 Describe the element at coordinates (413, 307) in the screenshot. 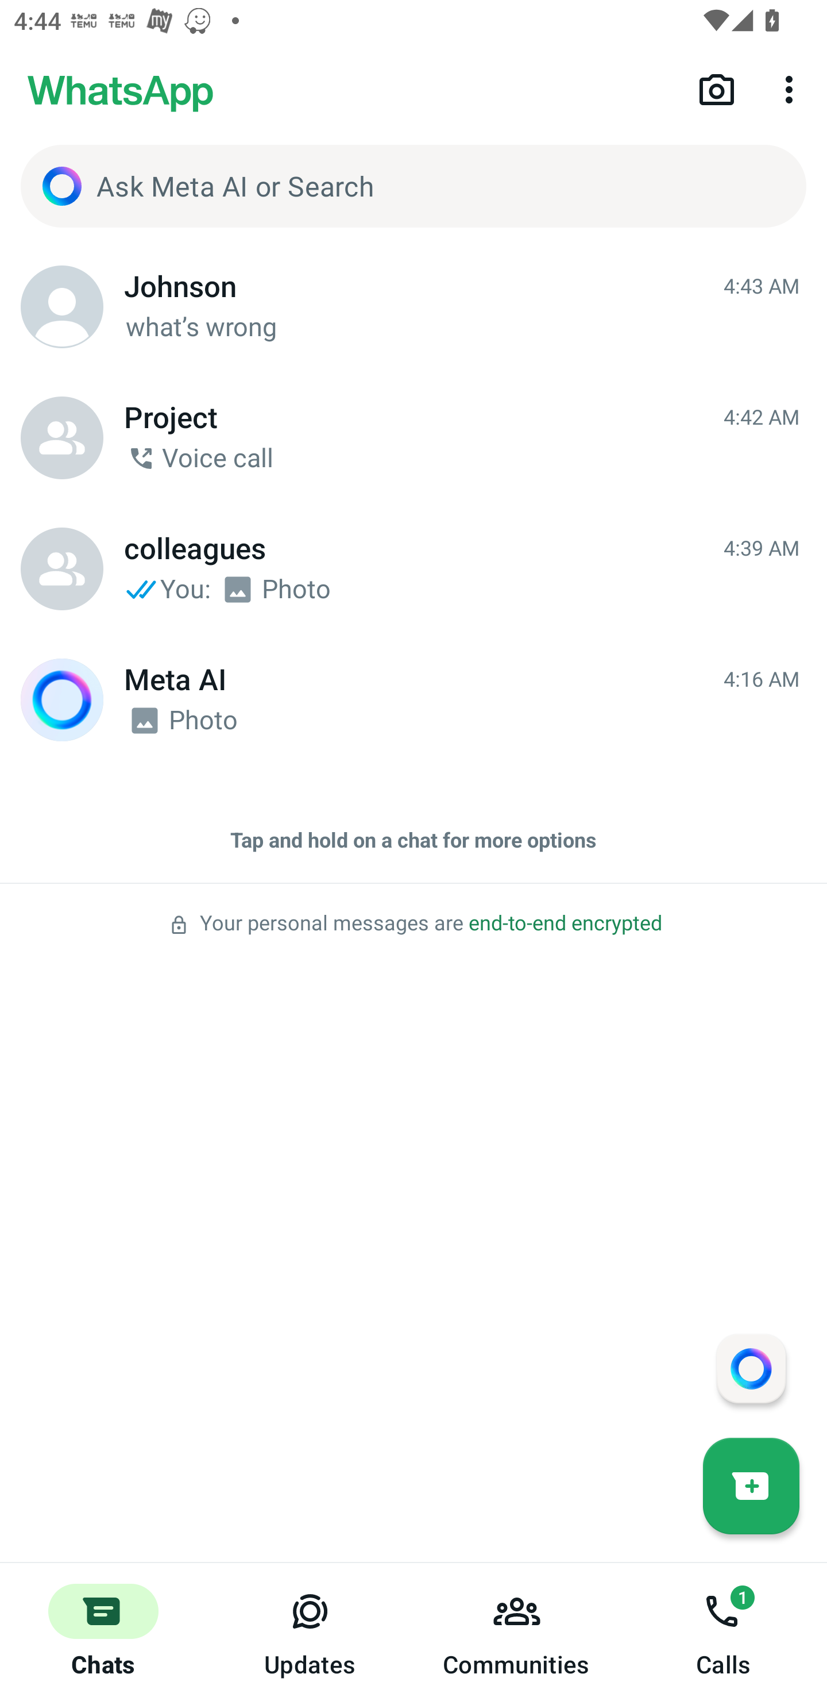

I see `Johnson Johnson 4:43 AM 4:43 AM what’s wrong` at that location.